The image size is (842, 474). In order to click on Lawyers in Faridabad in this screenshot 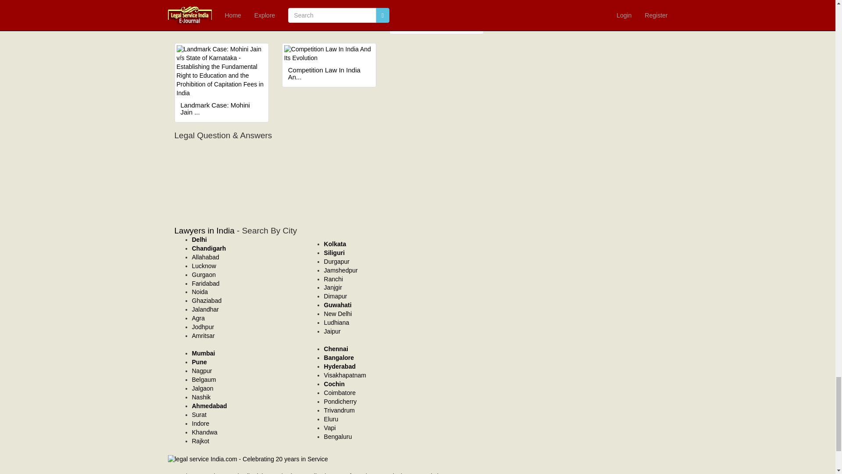, I will do `click(206, 284)`.